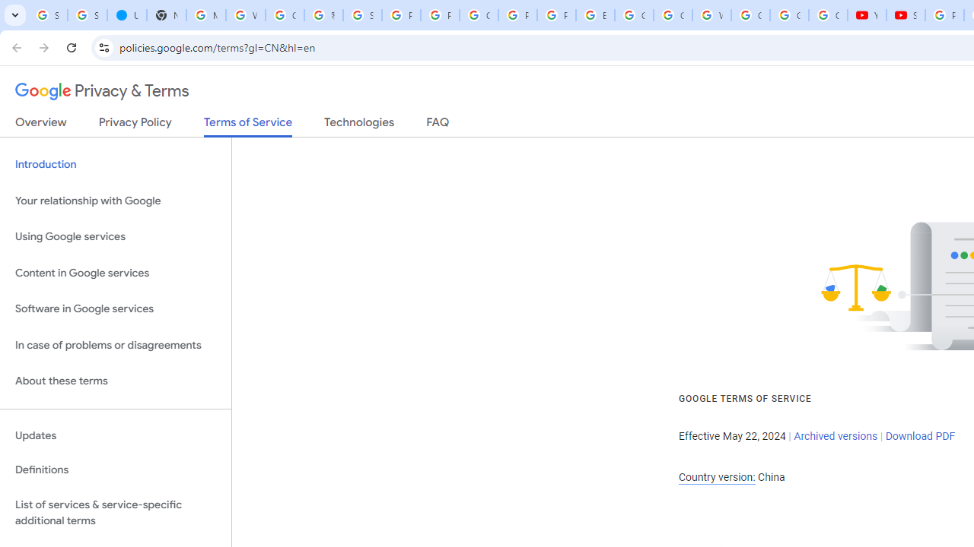 The height and width of the screenshot is (547, 974). What do you see at coordinates (479, 15) in the screenshot?
I see `Create your Google Account` at bounding box center [479, 15].